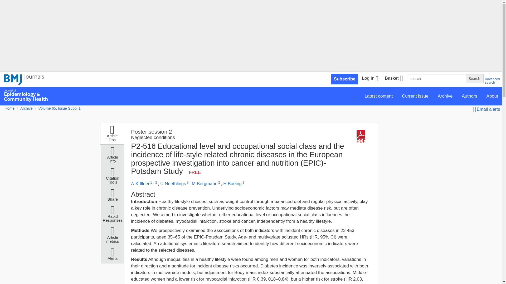 The width and height of the screenshot is (506, 284). Describe the element at coordinates (345, 79) in the screenshot. I see `Subscribe` at that location.